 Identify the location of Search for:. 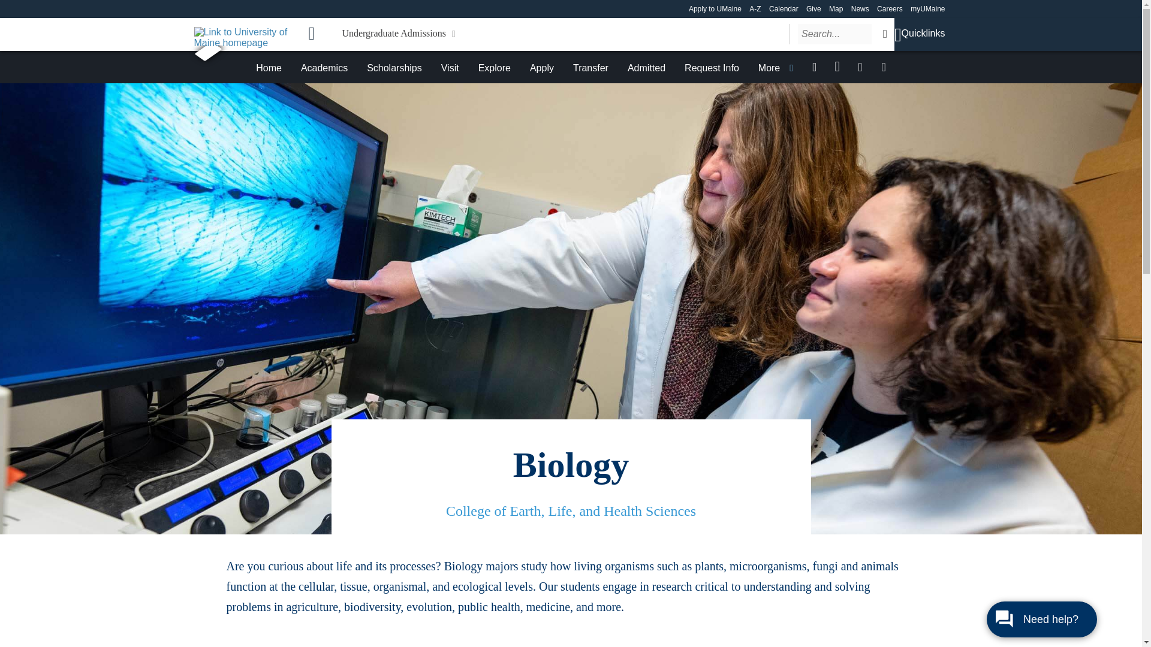
(834, 34).